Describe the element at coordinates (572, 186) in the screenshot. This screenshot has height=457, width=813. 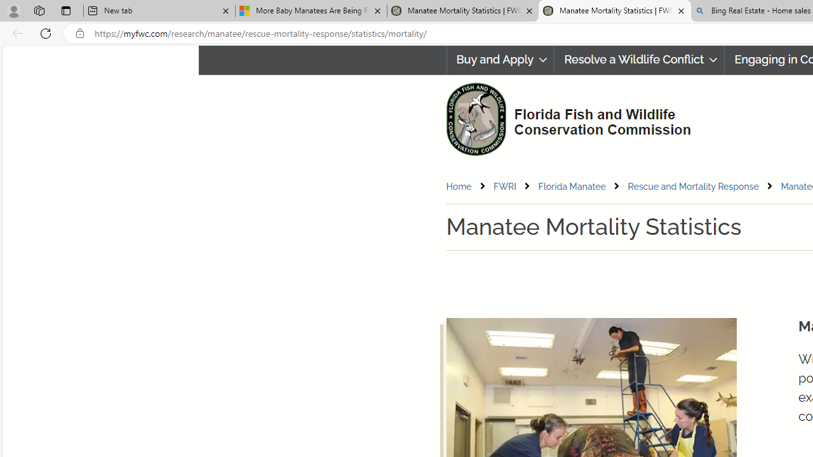
I see `Florida Manatee` at that location.